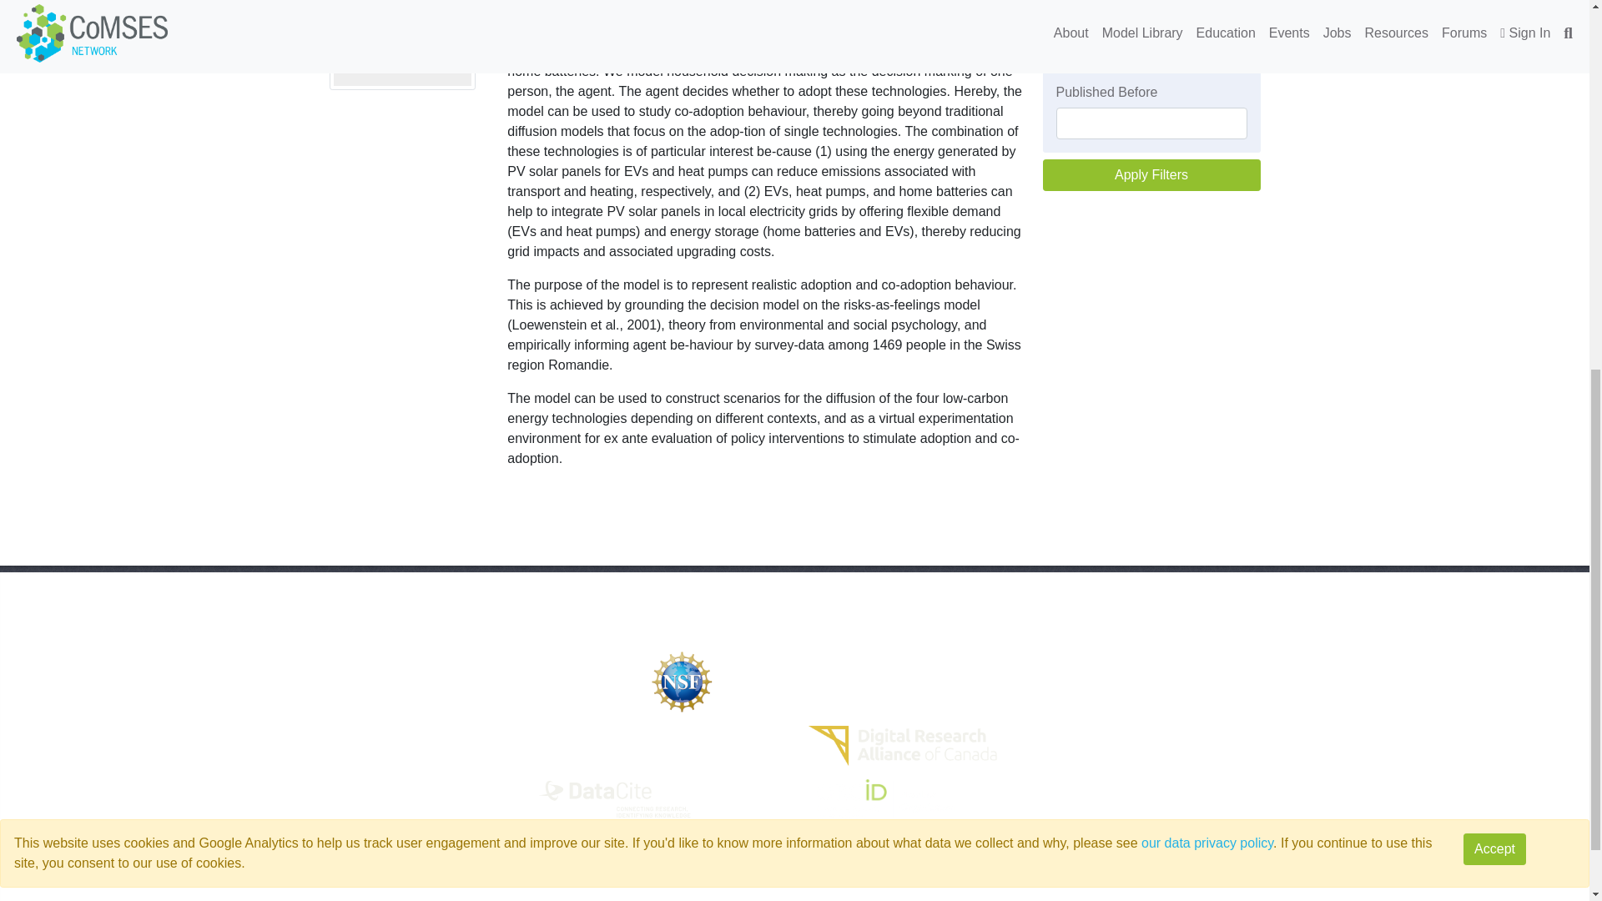 The image size is (1602, 901). What do you see at coordinates (342, 774) in the screenshot?
I see `FAQ` at bounding box center [342, 774].